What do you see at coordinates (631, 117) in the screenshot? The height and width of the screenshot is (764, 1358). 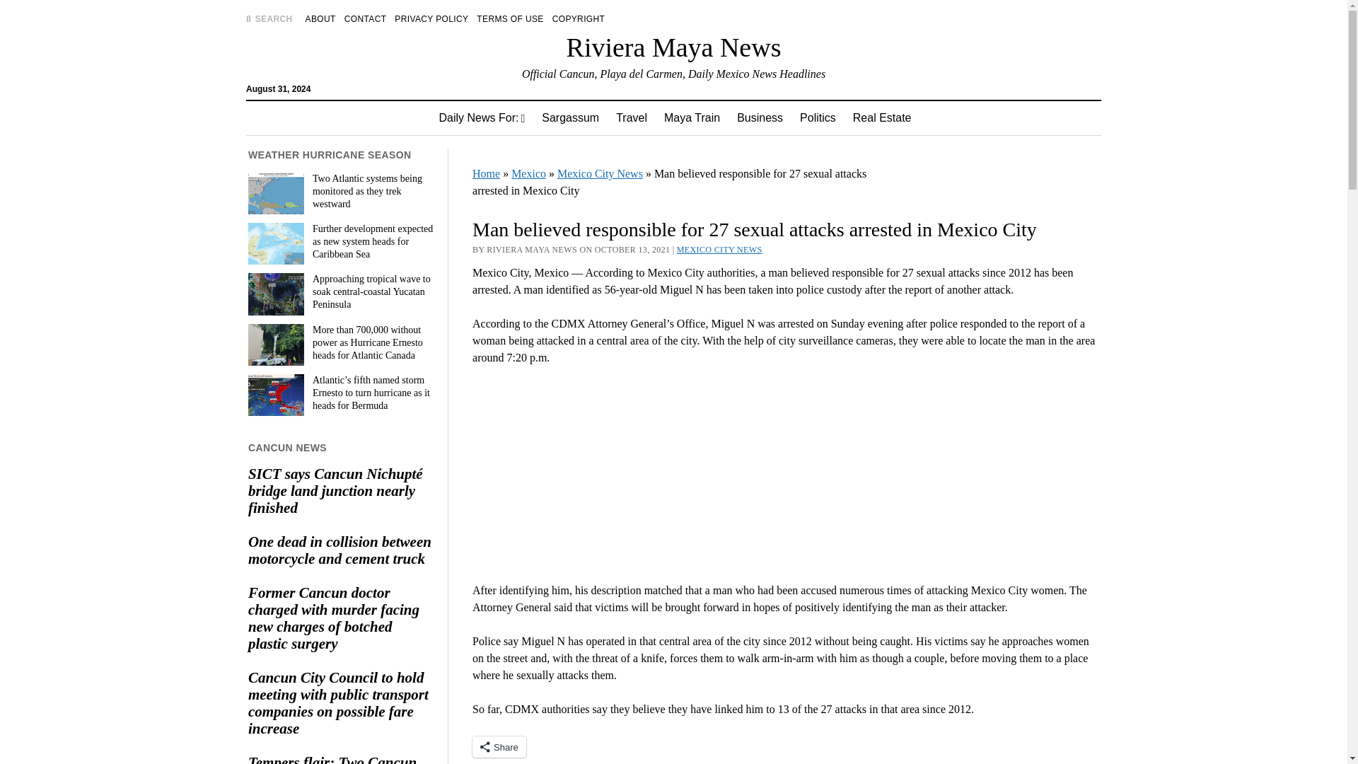 I see `Travel` at bounding box center [631, 117].